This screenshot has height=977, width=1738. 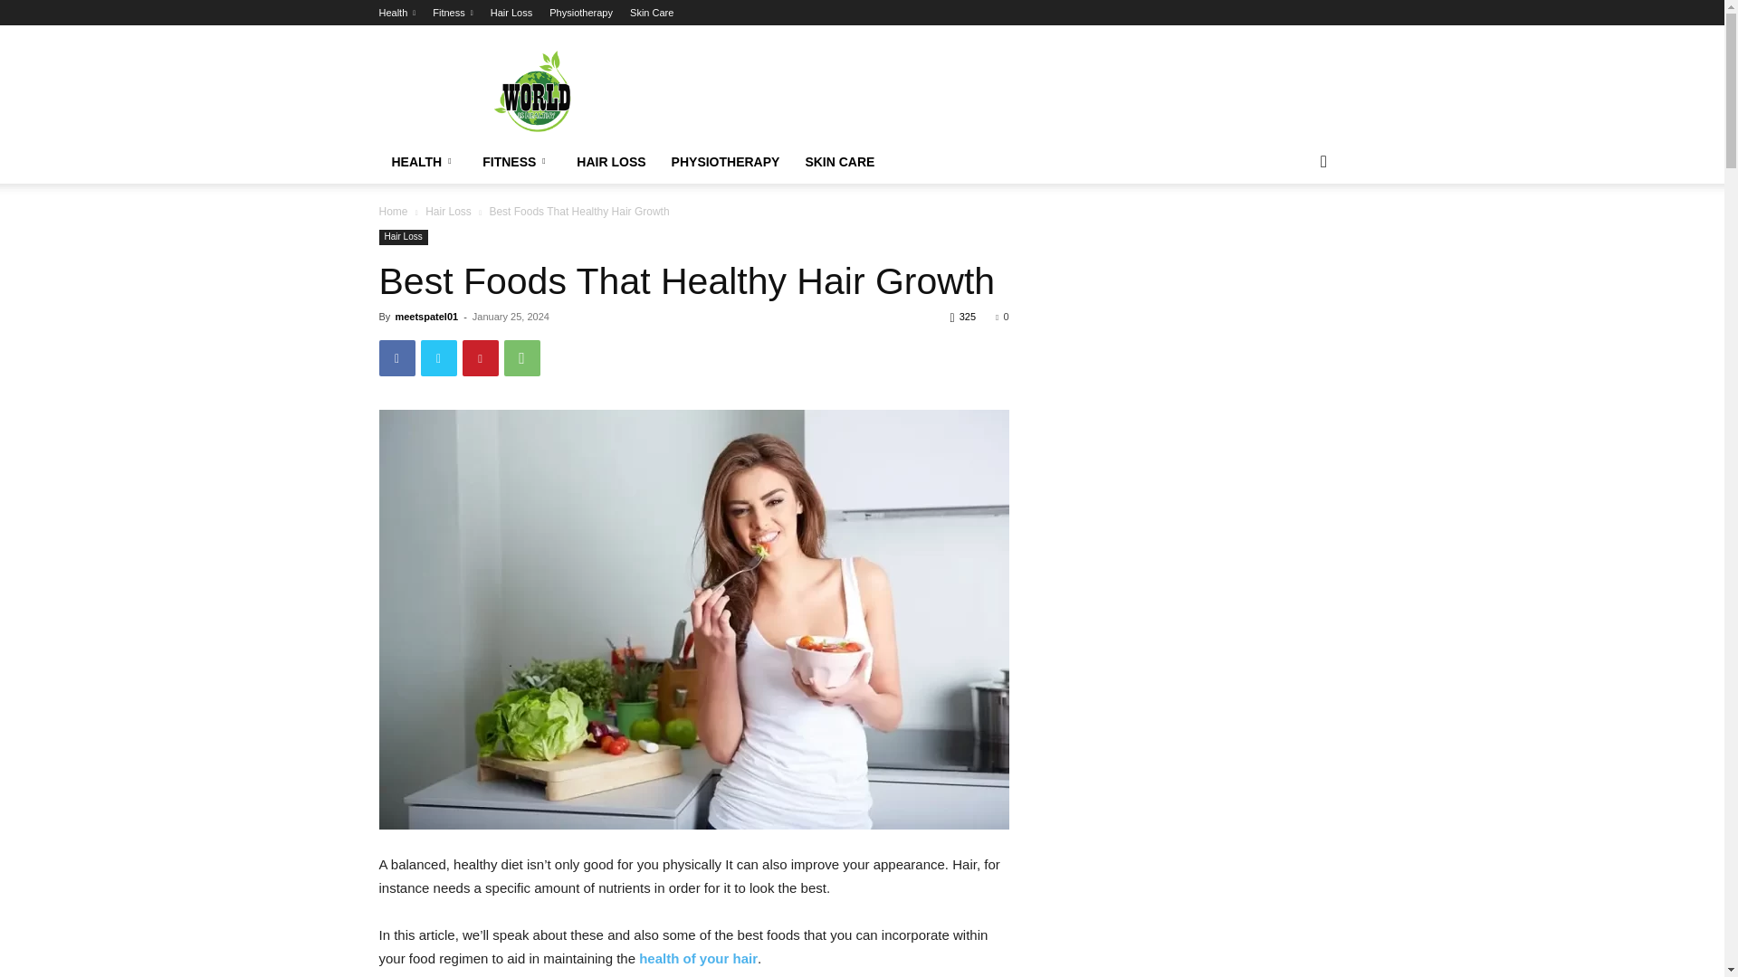 I want to click on SKIN CARE, so click(x=839, y=162).